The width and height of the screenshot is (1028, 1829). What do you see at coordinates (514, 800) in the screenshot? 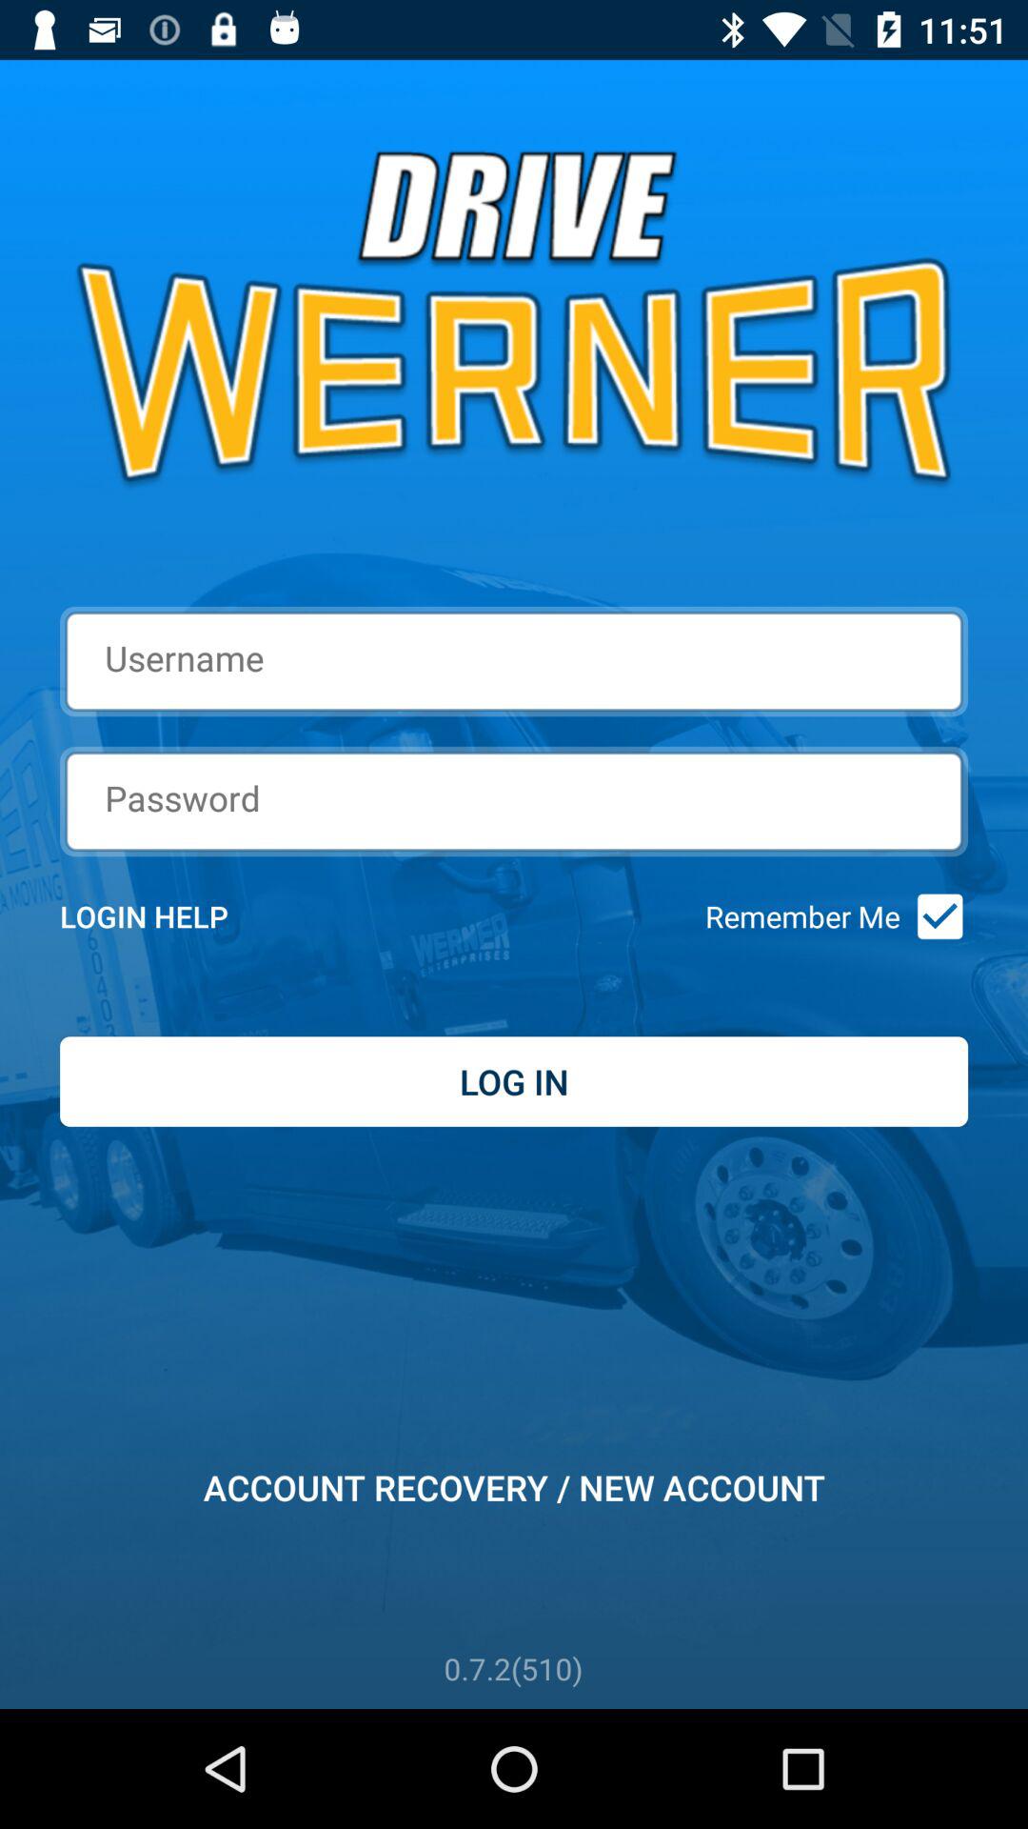
I see `choose the icon above login help` at bounding box center [514, 800].